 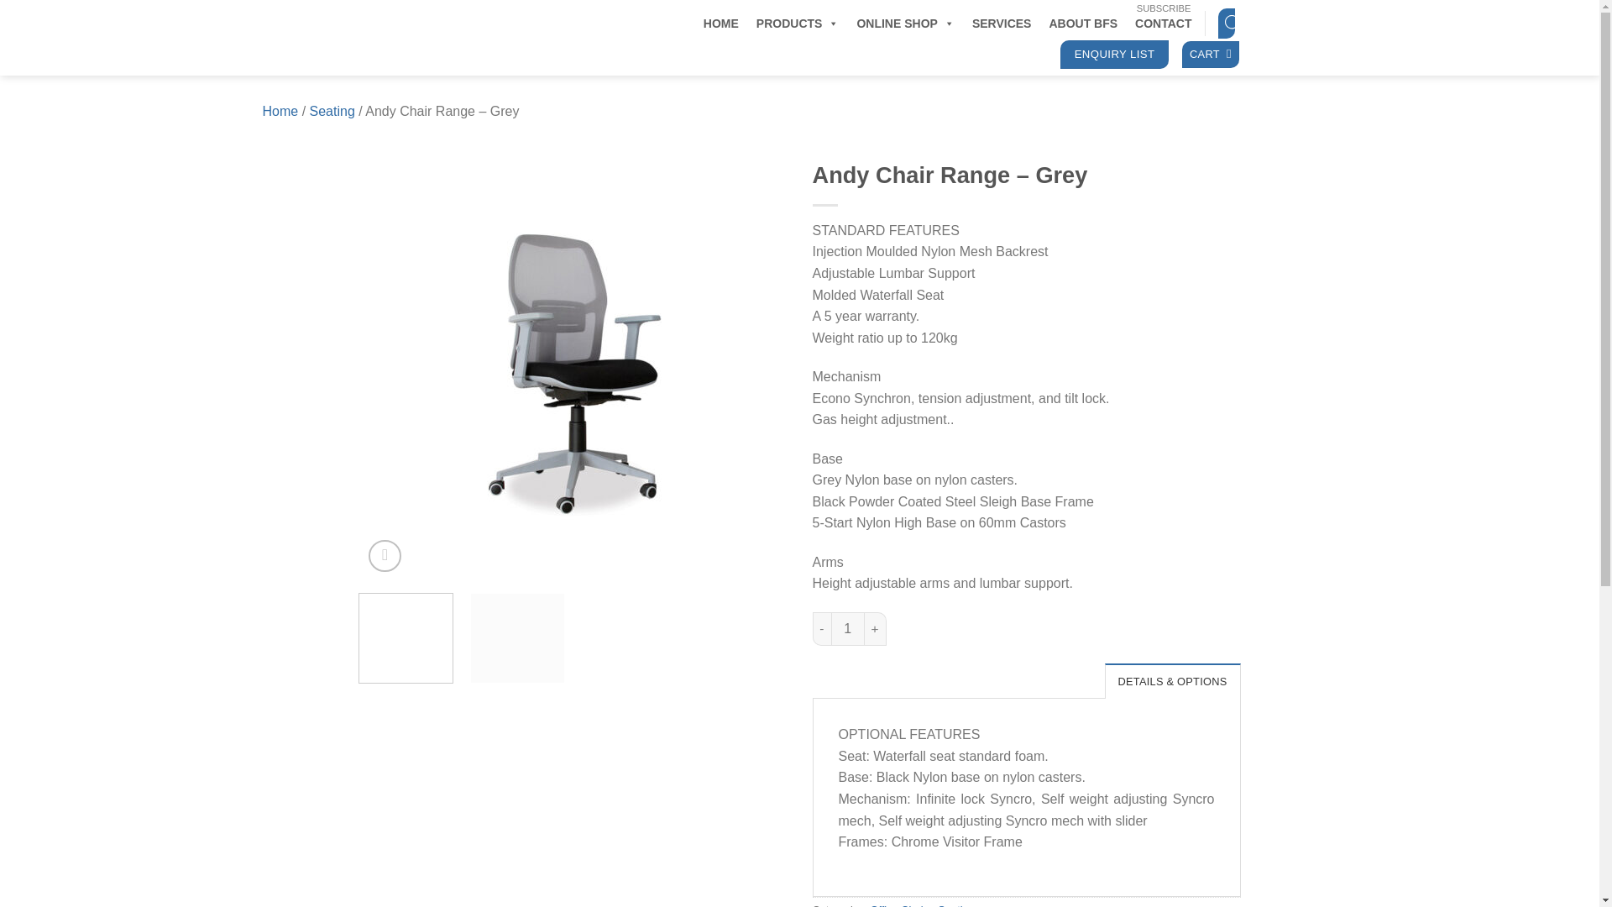 What do you see at coordinates (848, 628) in the screenshot?
I see `1` at bounding box center [848, 628].